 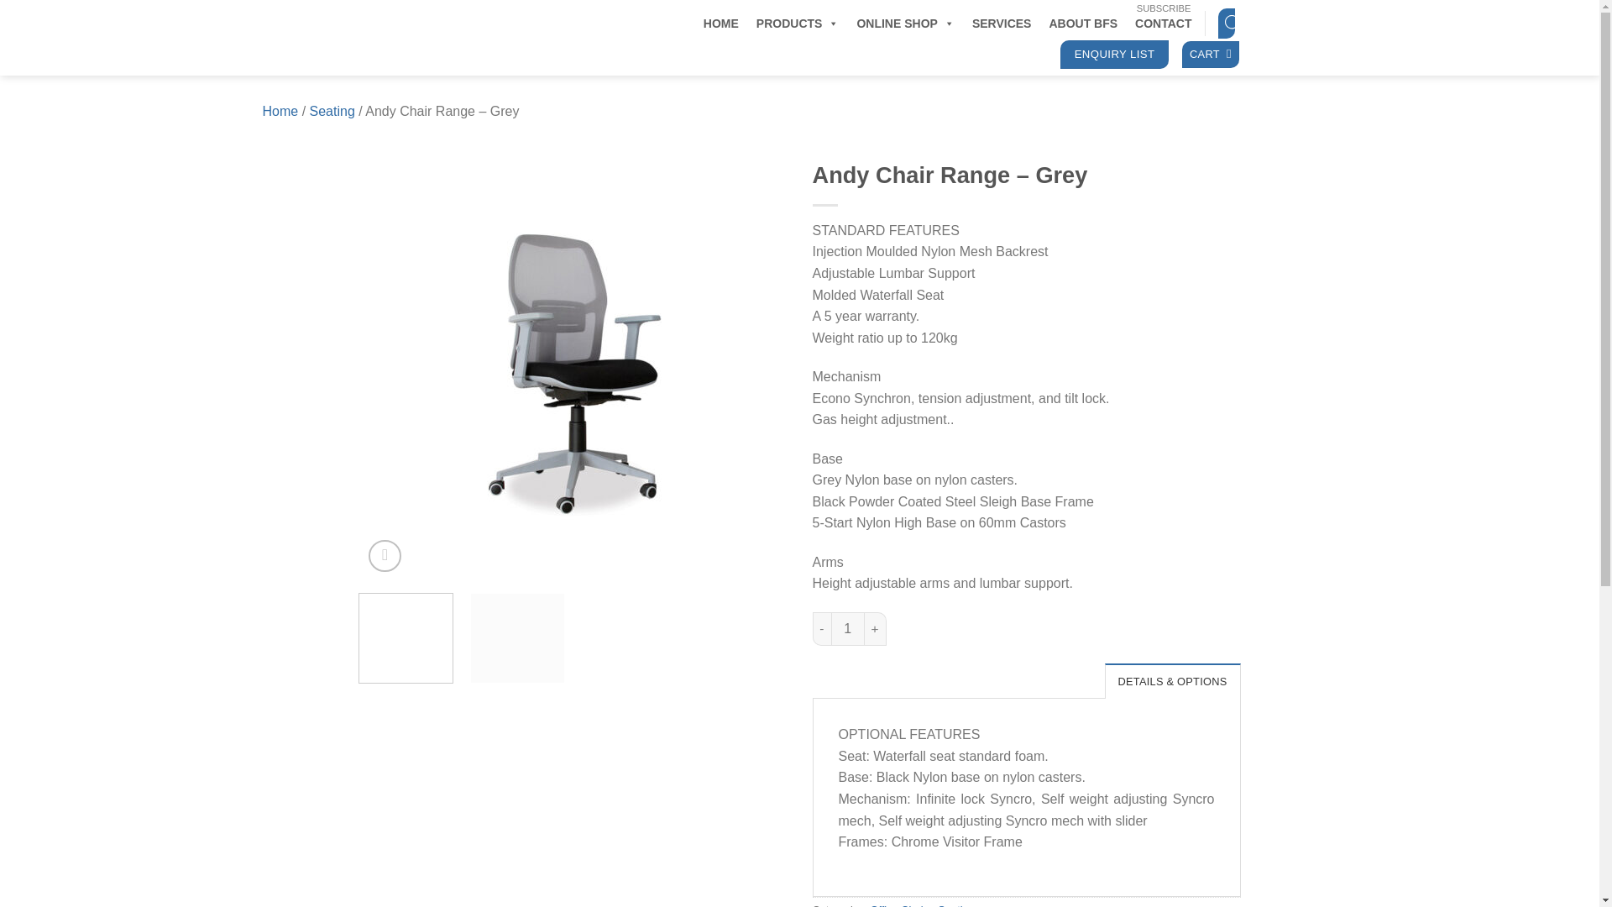 What do you see at coordinates (848, 628) in the screenshot?
I see `1` at bounding box center [848, 628].